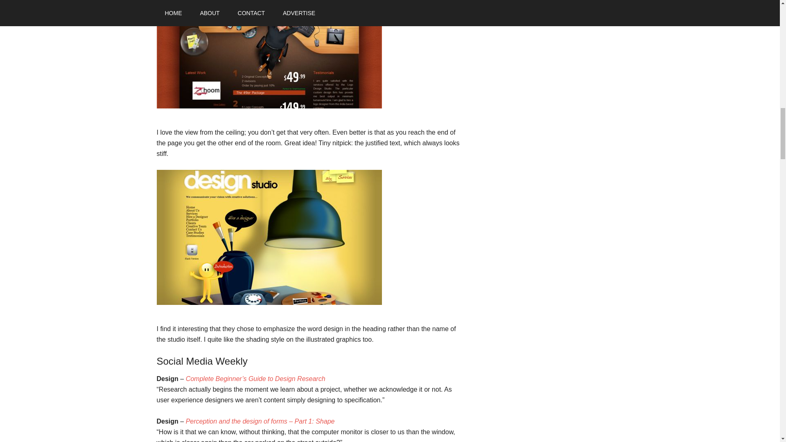 This screenshot has height=442, width=786. I want to click on Icreon Design Studio, so click(269, 237).